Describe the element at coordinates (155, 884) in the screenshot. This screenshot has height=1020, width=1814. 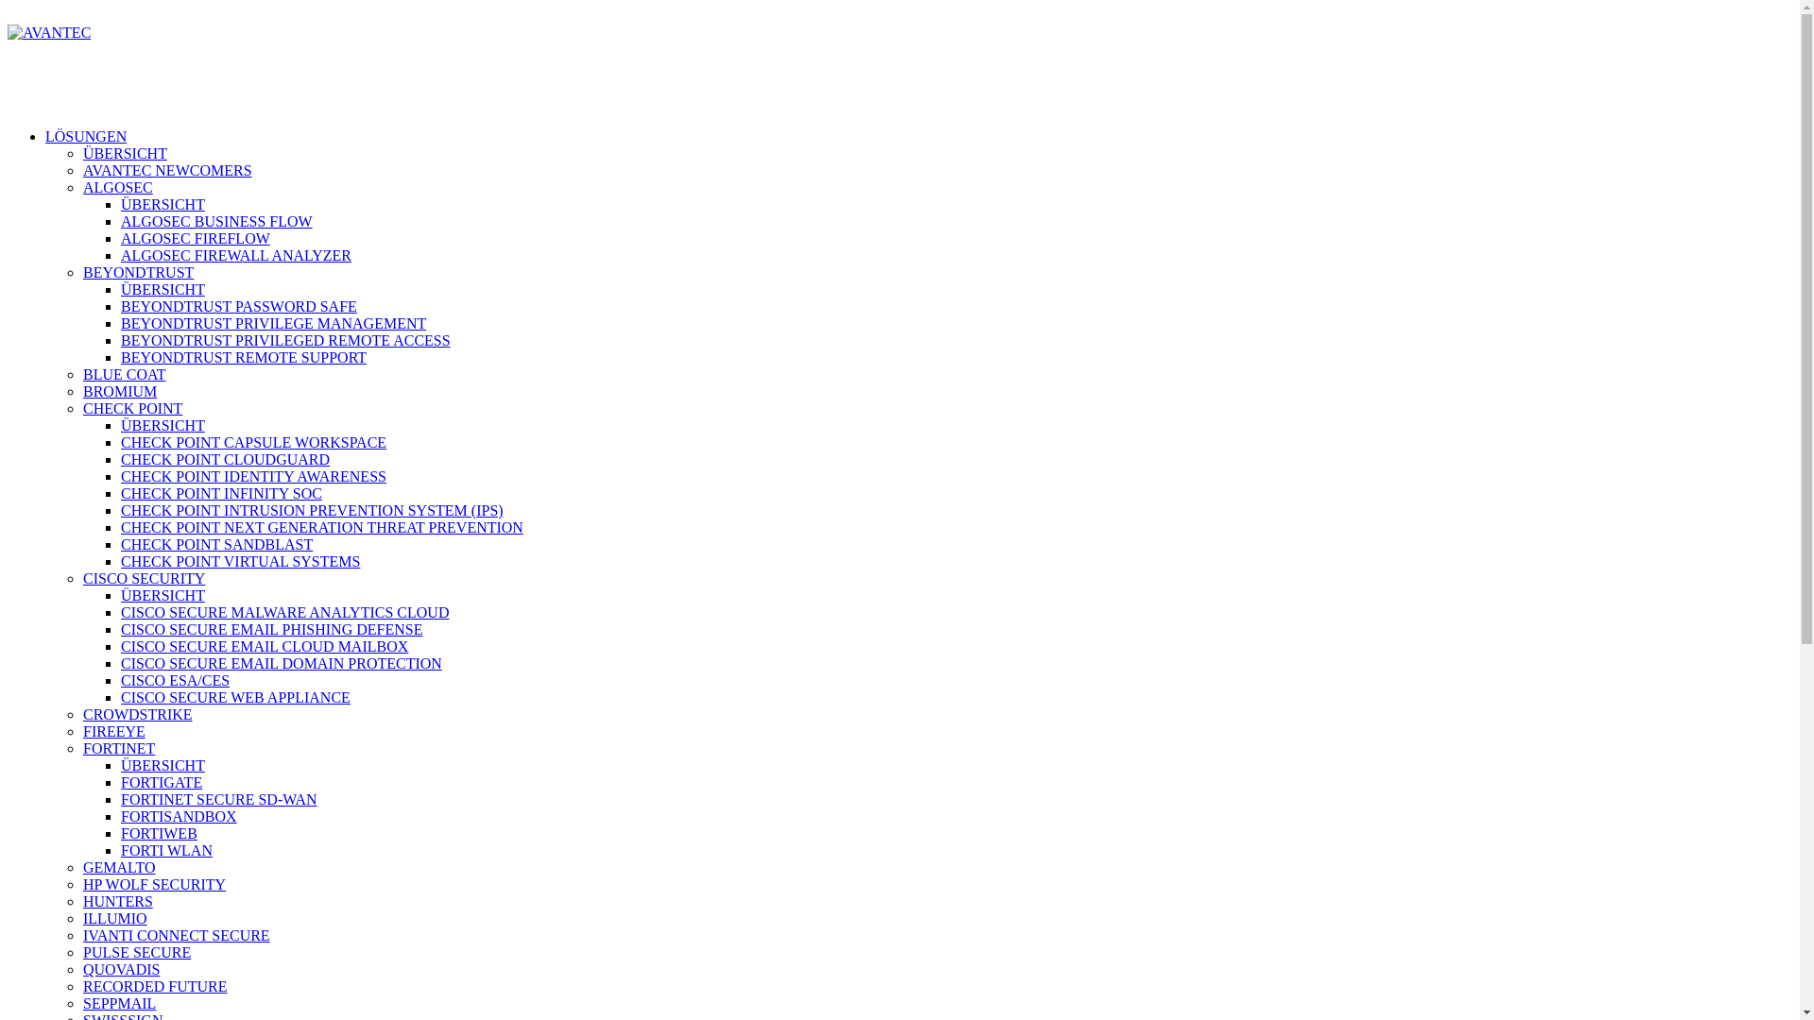
I see `HP WOLF SECURITY` at that location.